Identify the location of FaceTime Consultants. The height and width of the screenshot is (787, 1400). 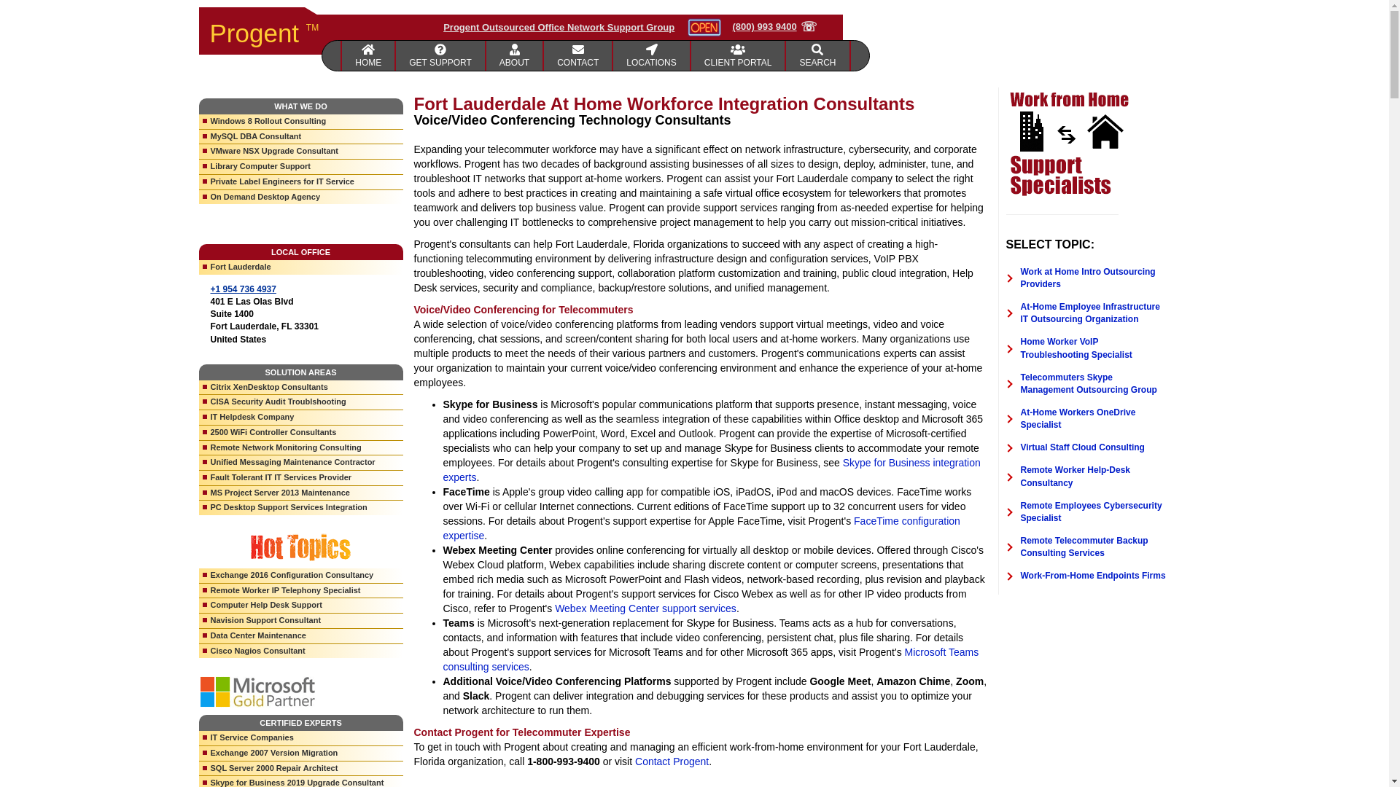
(701, 528).